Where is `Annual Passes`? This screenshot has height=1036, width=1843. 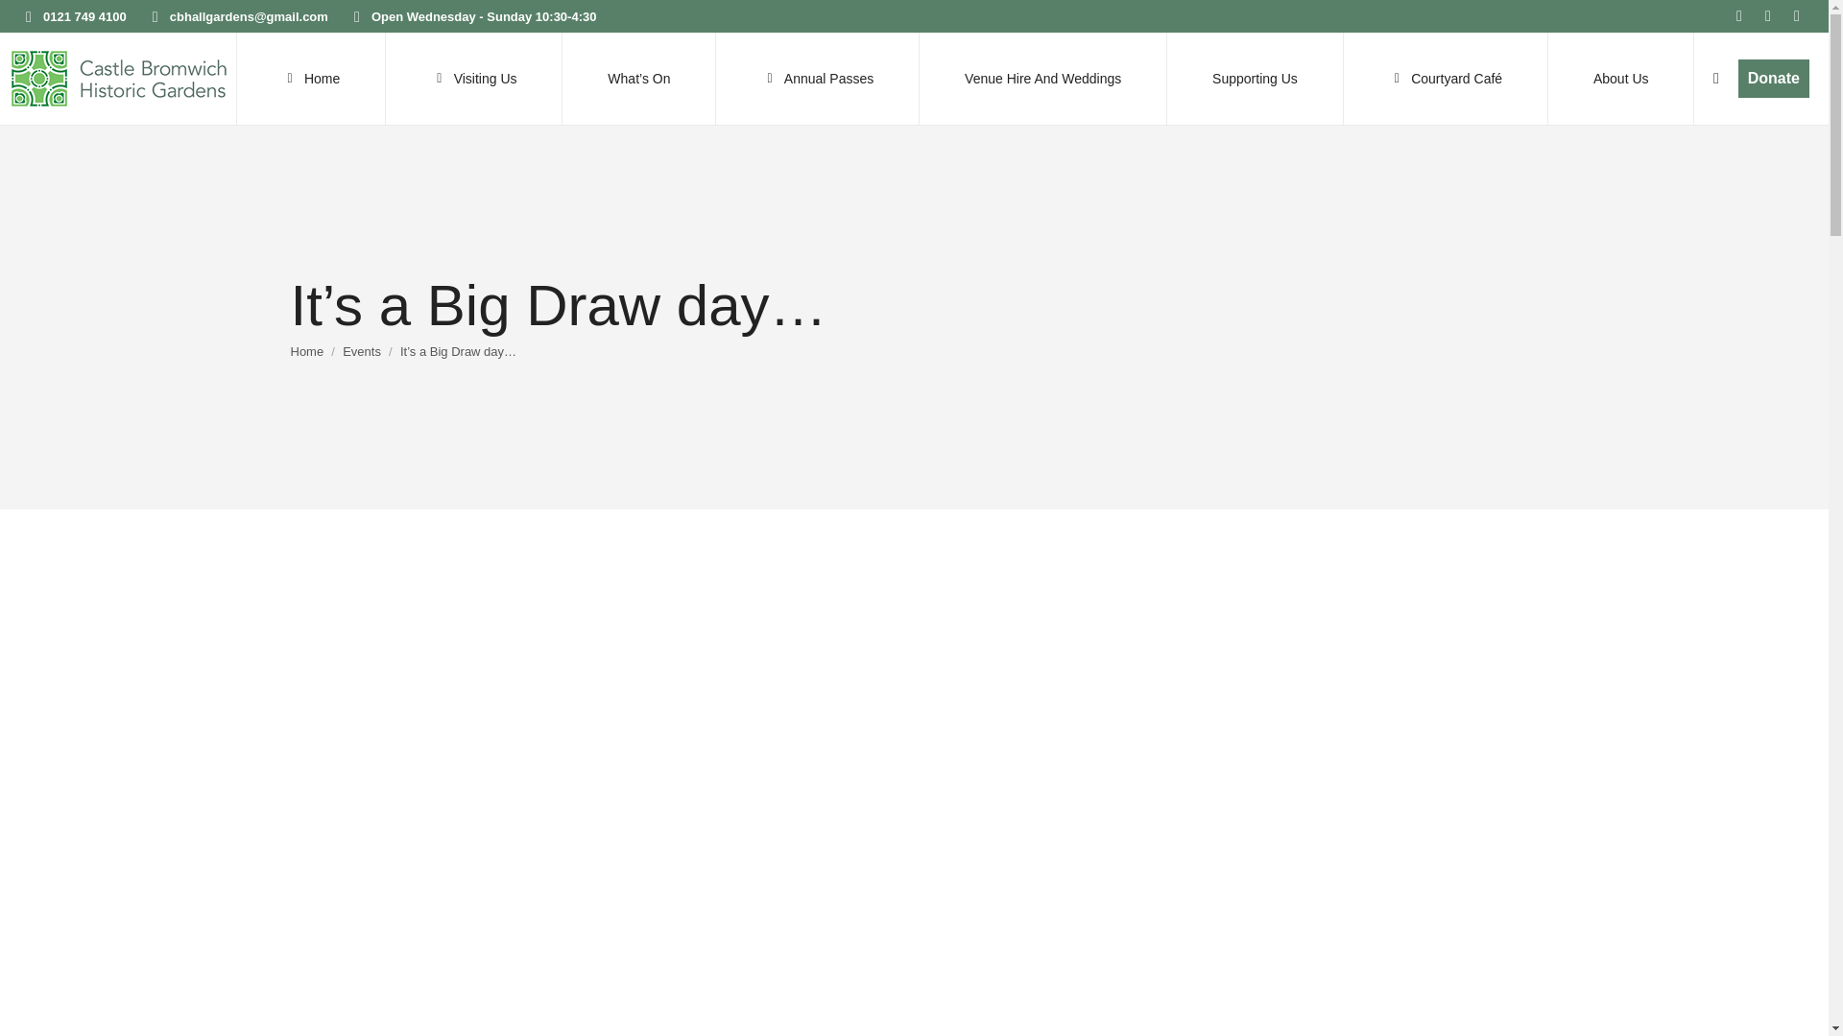 Annual Passes is located at coordinates (818, 78).